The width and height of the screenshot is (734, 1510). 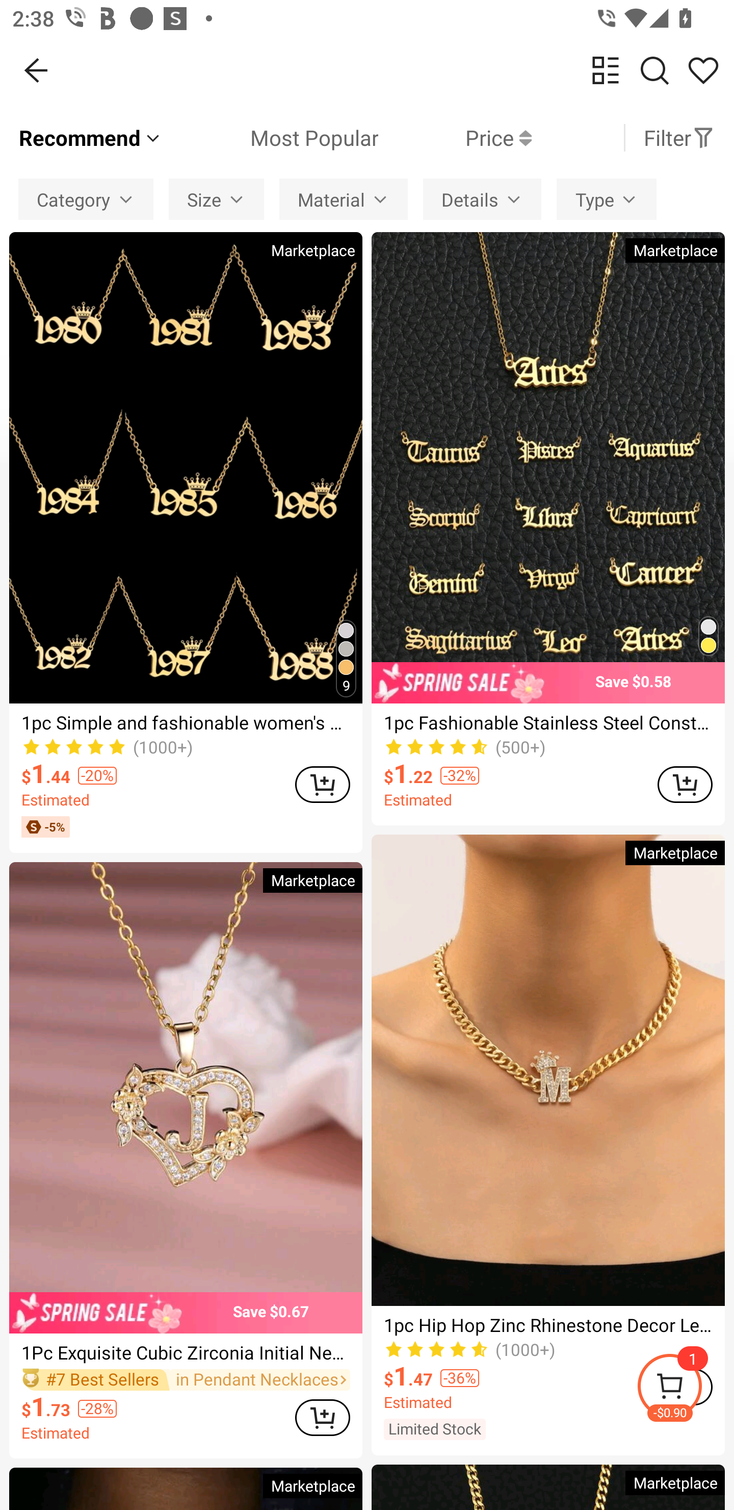 What do you see at coordinates (270, 138) in the screenshot?
I see `Most Popular` at bounding box center [270, 138].